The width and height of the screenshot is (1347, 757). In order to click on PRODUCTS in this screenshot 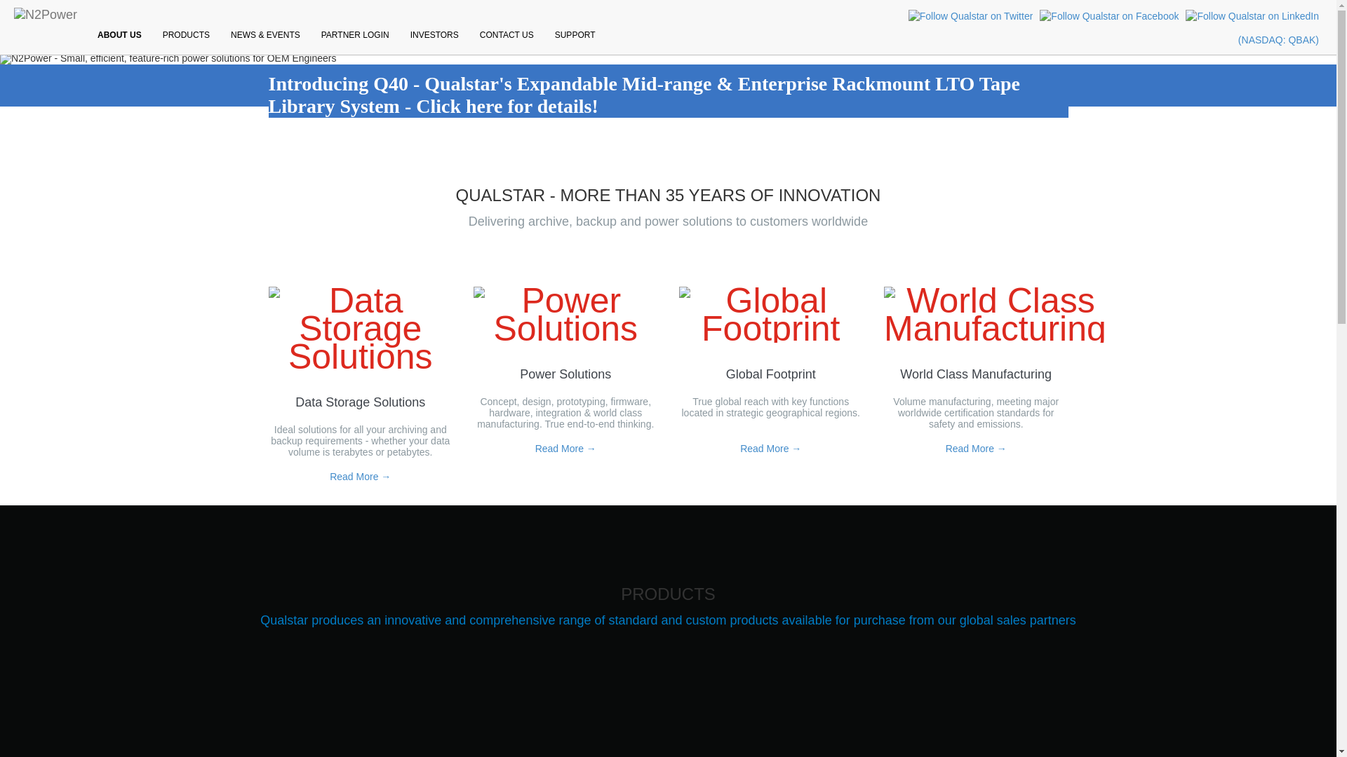, I will do `click(186, 36)`.